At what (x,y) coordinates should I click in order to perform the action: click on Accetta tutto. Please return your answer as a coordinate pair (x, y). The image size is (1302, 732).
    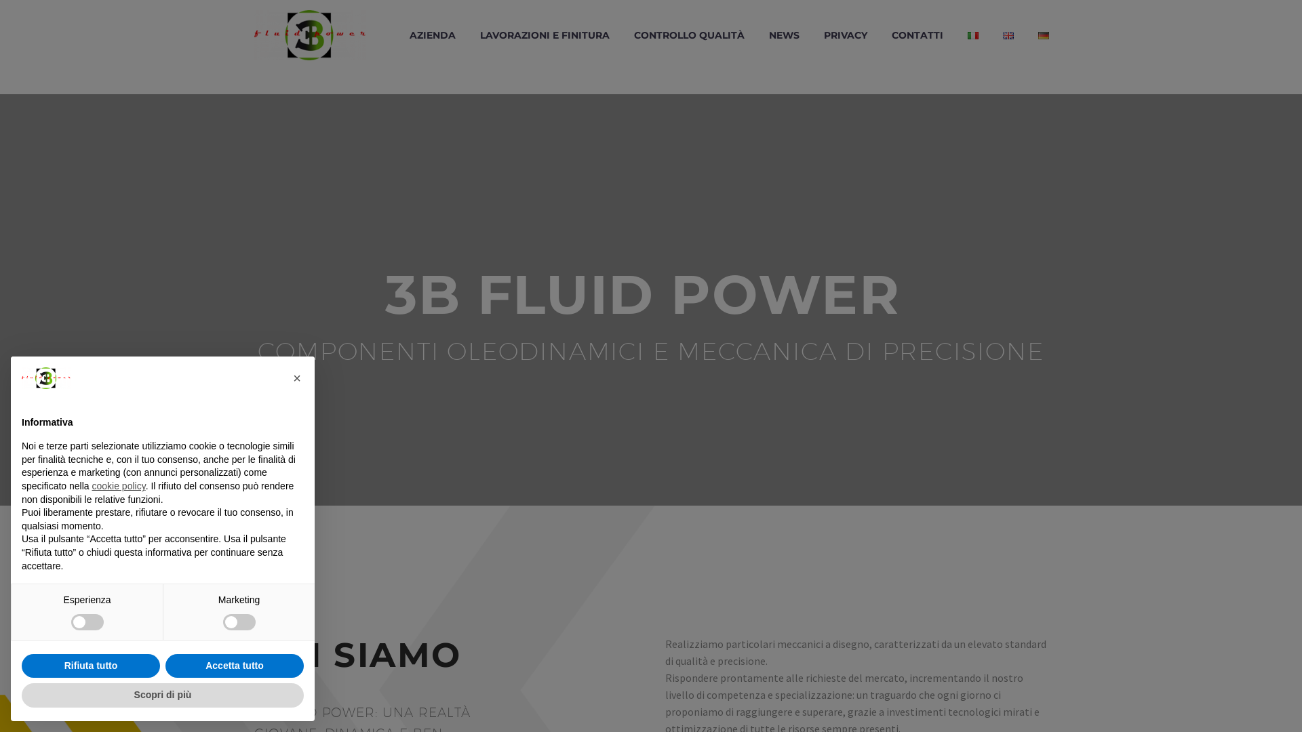
    Looking at the image, I should click on (235, 666).